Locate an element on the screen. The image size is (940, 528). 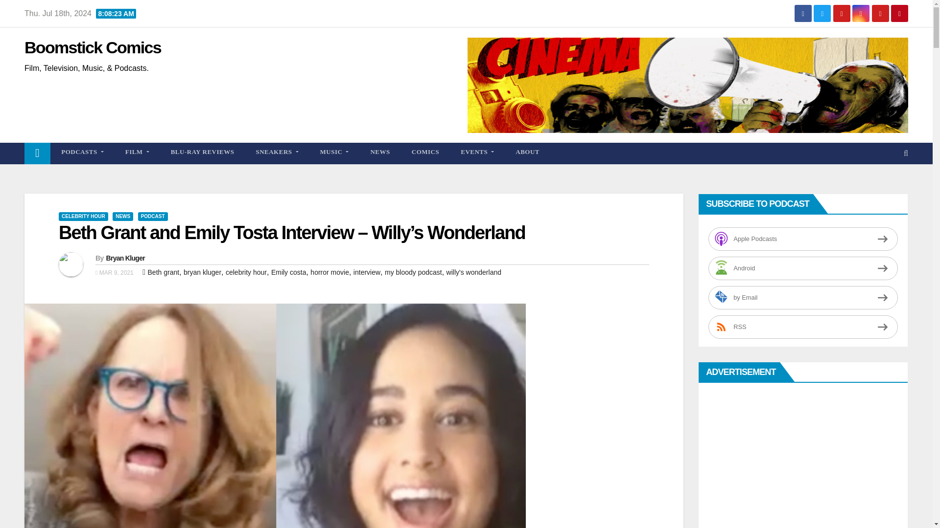
Blu-ray Reviews is located at coordinates (203, 152).